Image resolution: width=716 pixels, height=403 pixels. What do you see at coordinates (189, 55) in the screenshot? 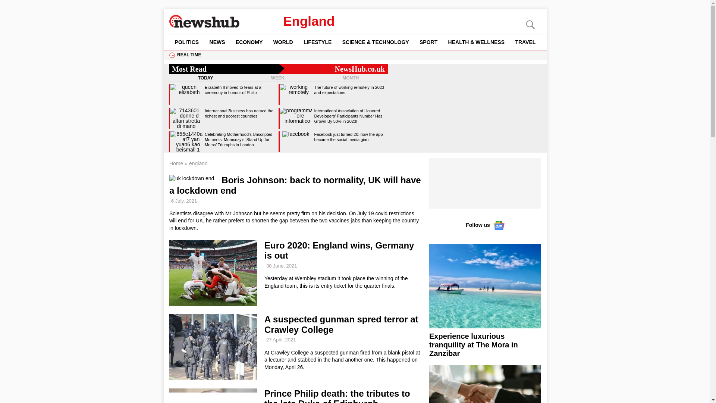
I see `REAL TIME` at bounding box center [189, 55].